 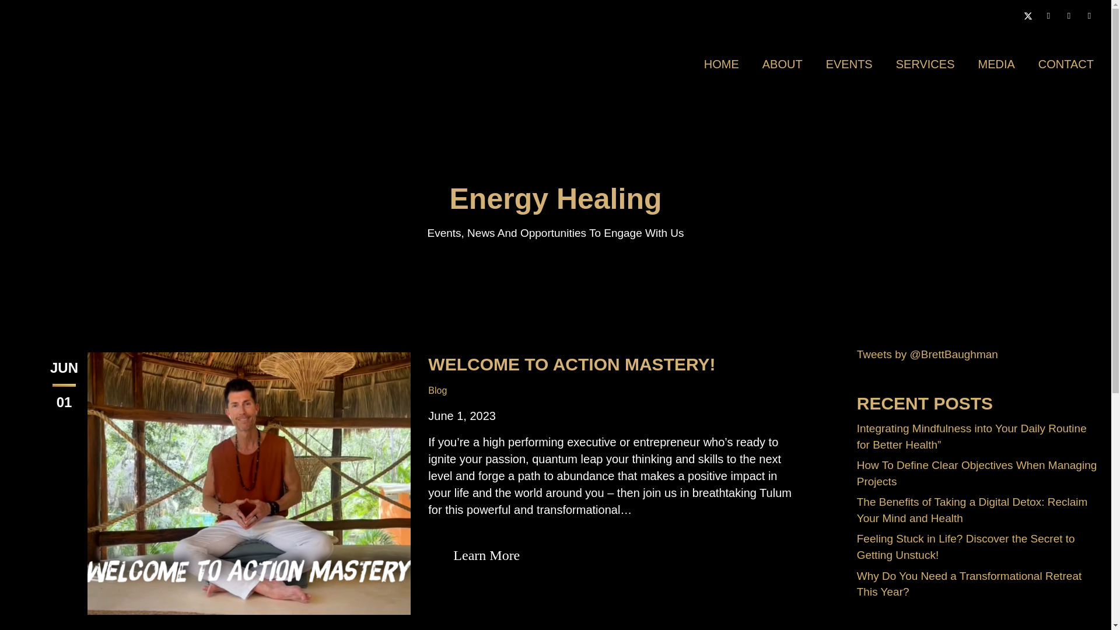 What do you see at coordinates (783, 64) in the screenshot?
I see `ABOUT` at bounding box center [783, 64].